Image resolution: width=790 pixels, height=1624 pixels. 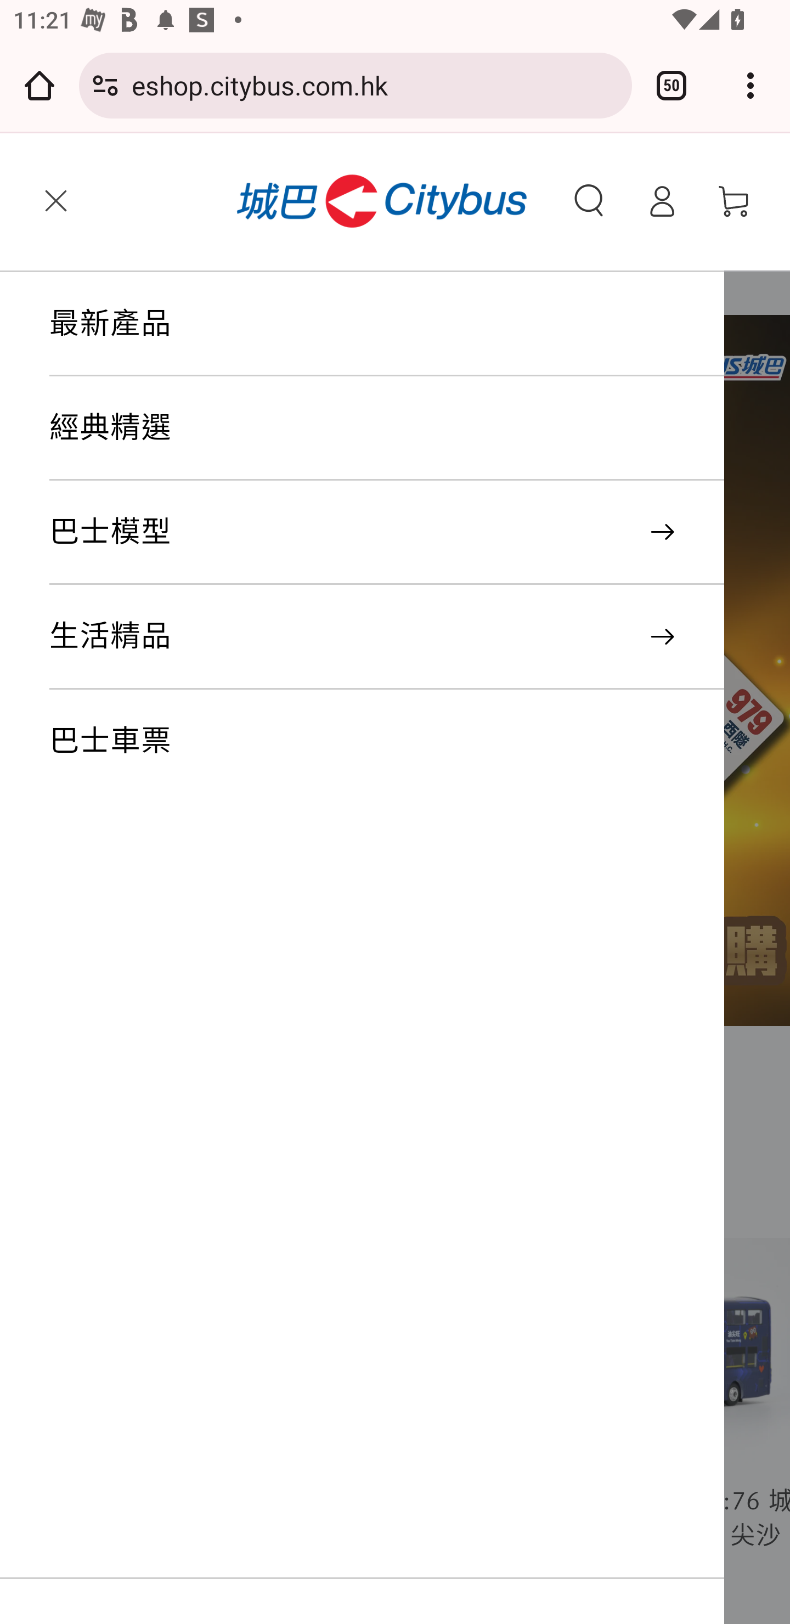 I want to click on 購物車, so click(x=734, y=201).